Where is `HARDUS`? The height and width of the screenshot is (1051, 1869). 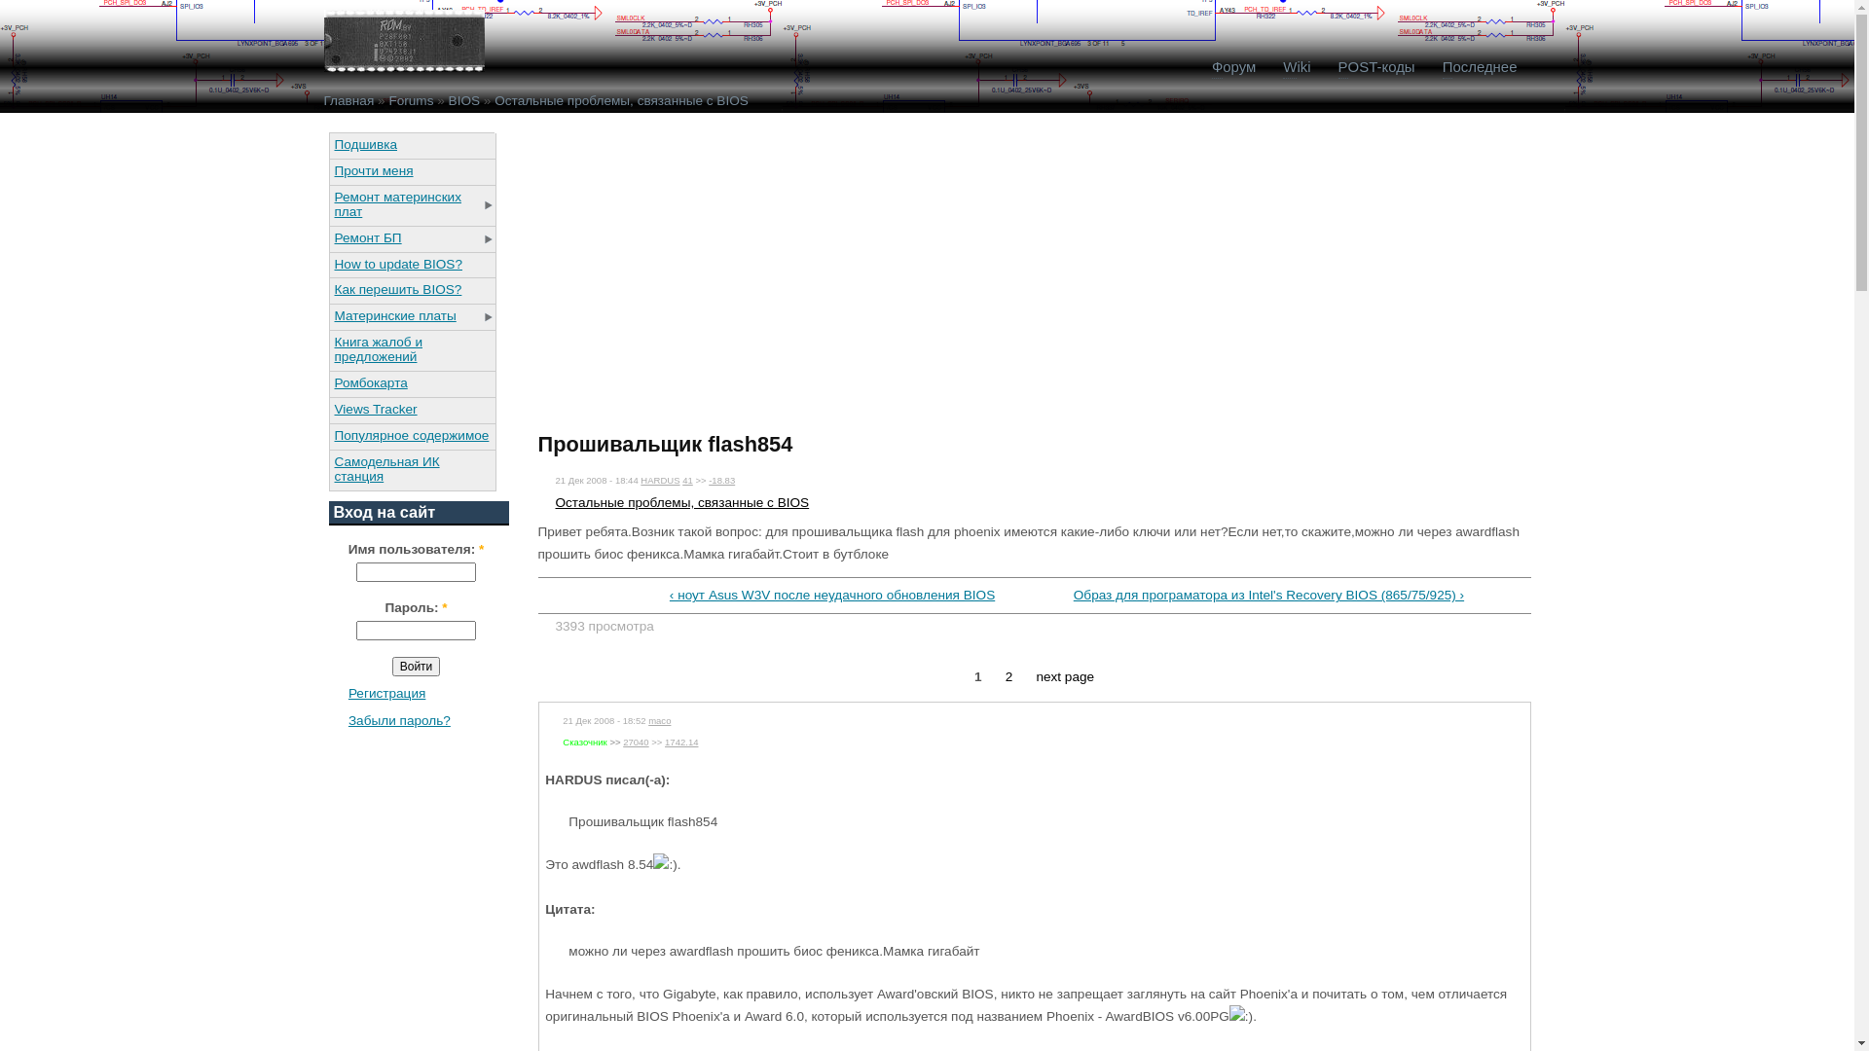
HARDUS is located at coordinates (660, 481).